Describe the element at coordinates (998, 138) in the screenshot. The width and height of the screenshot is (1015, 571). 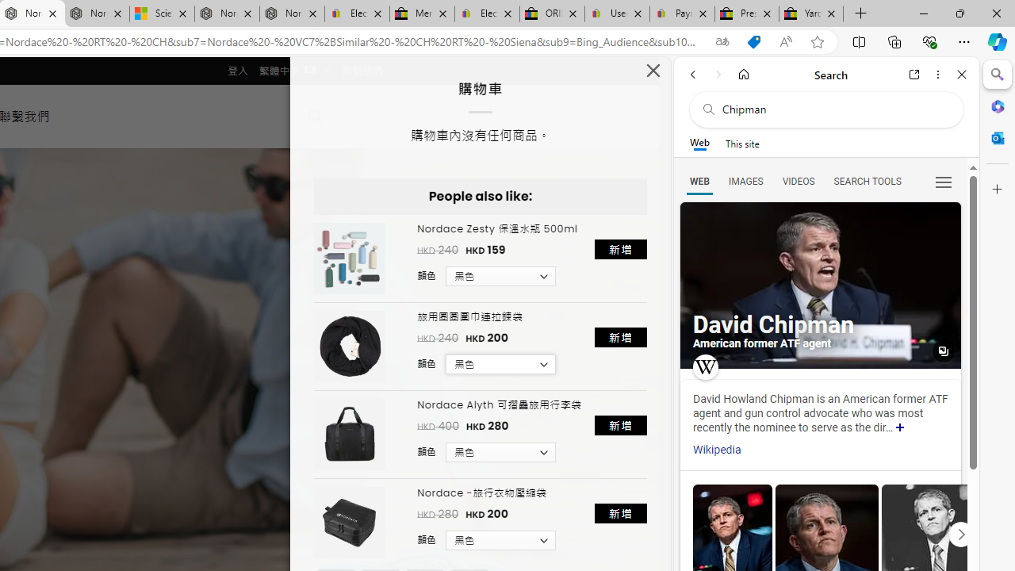
I see `Outlook` at that location.